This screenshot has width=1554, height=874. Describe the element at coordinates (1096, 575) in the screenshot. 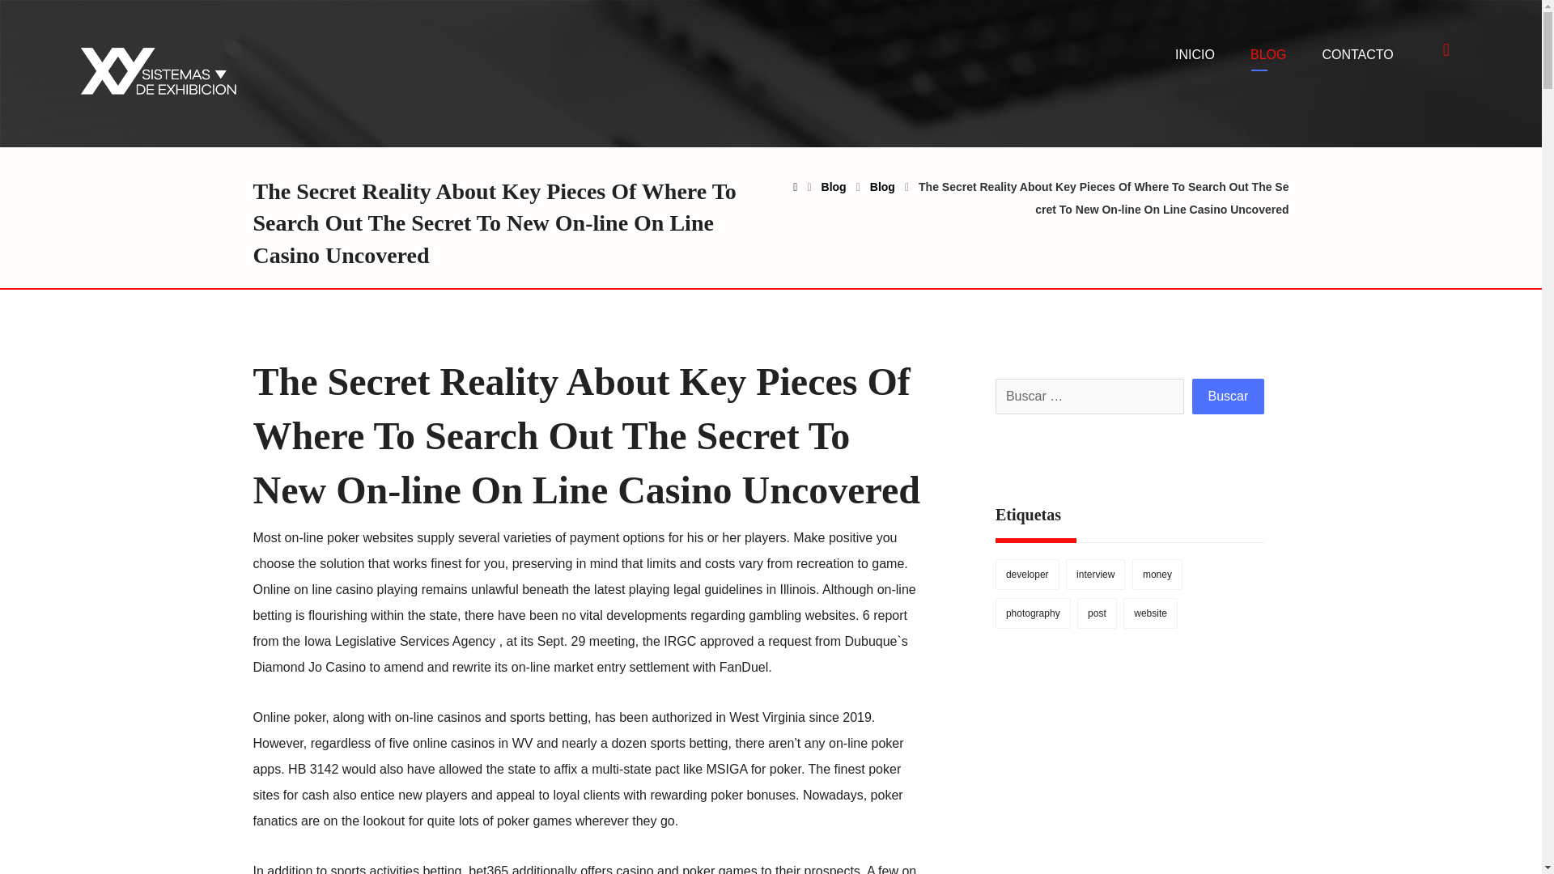

I see `interview` at that location.